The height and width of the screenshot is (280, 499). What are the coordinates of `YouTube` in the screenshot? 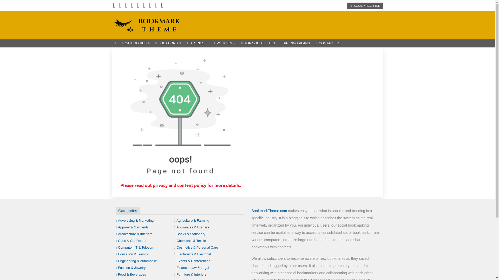 It's located at (132, 6).